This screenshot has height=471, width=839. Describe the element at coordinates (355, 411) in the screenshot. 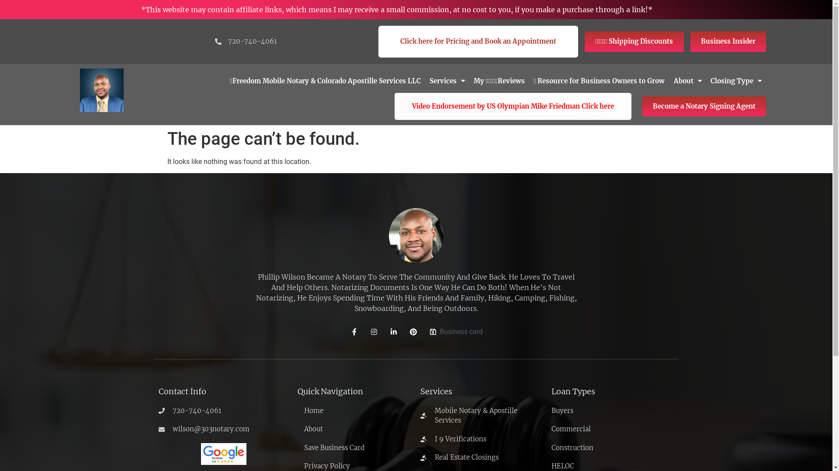

I see `Home` at that location.